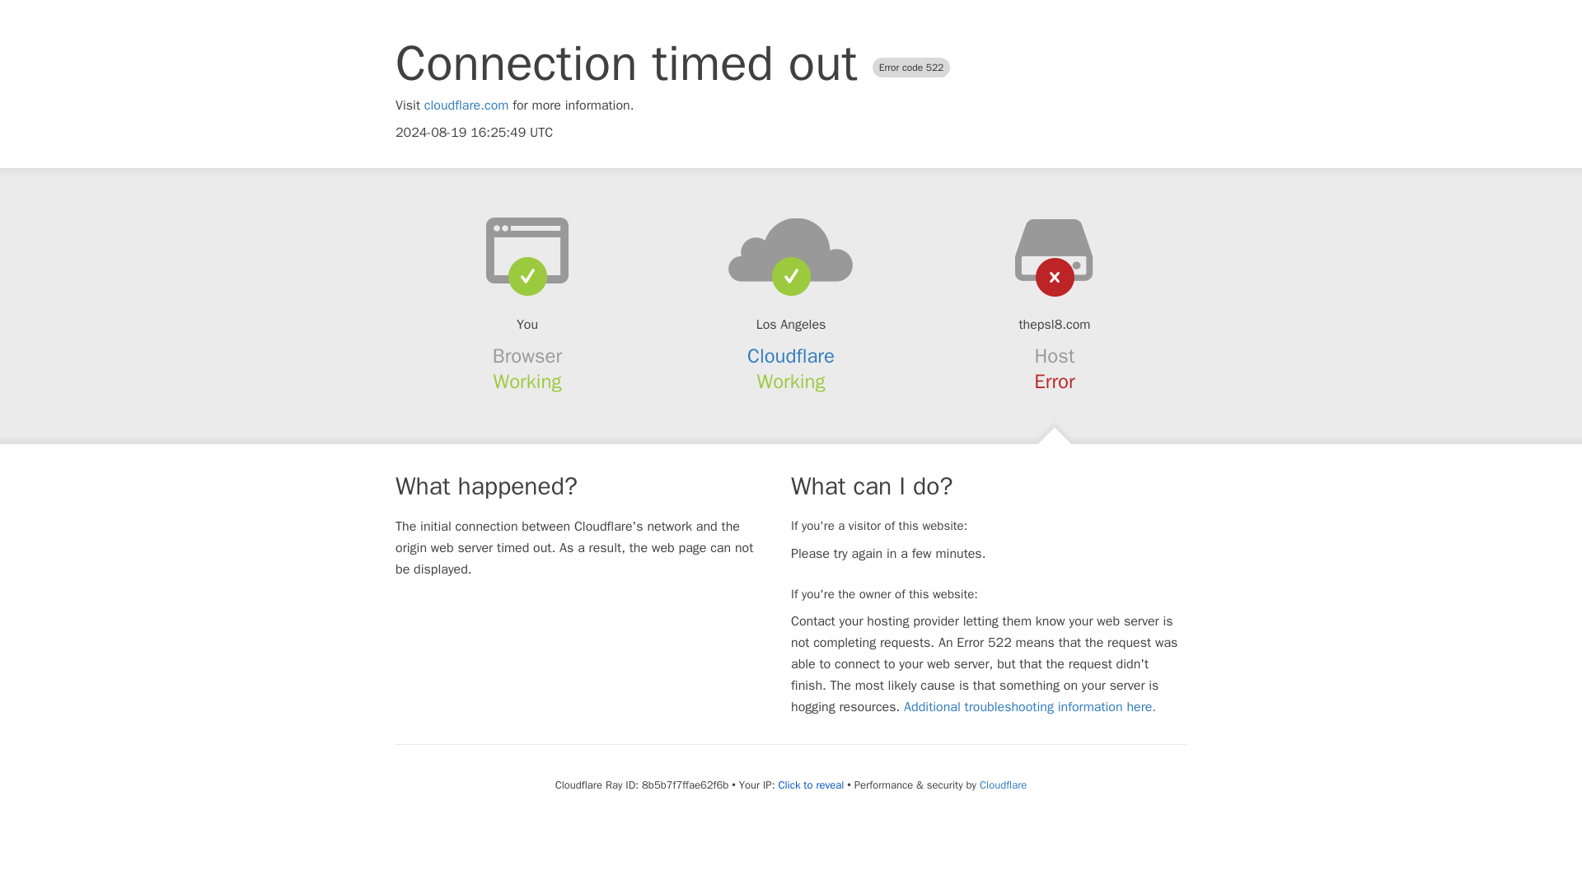  What do you see at coordinates (1030, 707) in the screenshot?
I see `Additional troubleshooting information here.` at bounding box center [1030, 707].